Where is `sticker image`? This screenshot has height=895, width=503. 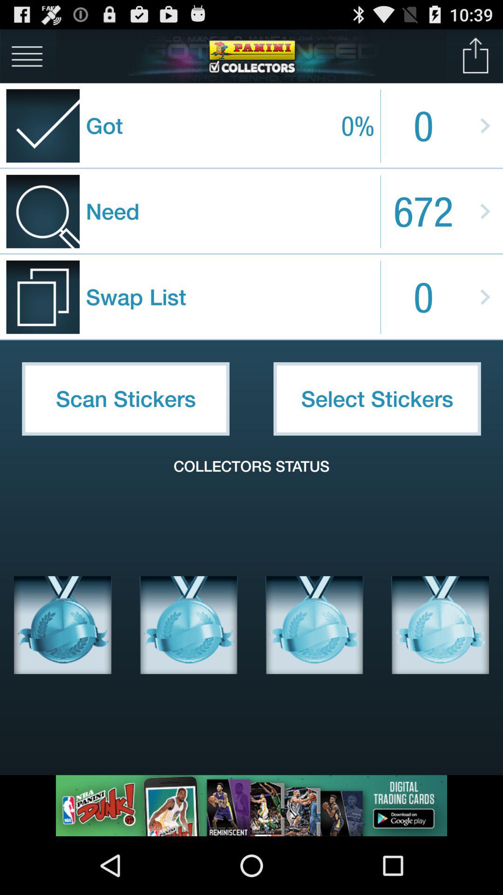 sticker image is located at coordinates (63, 625).